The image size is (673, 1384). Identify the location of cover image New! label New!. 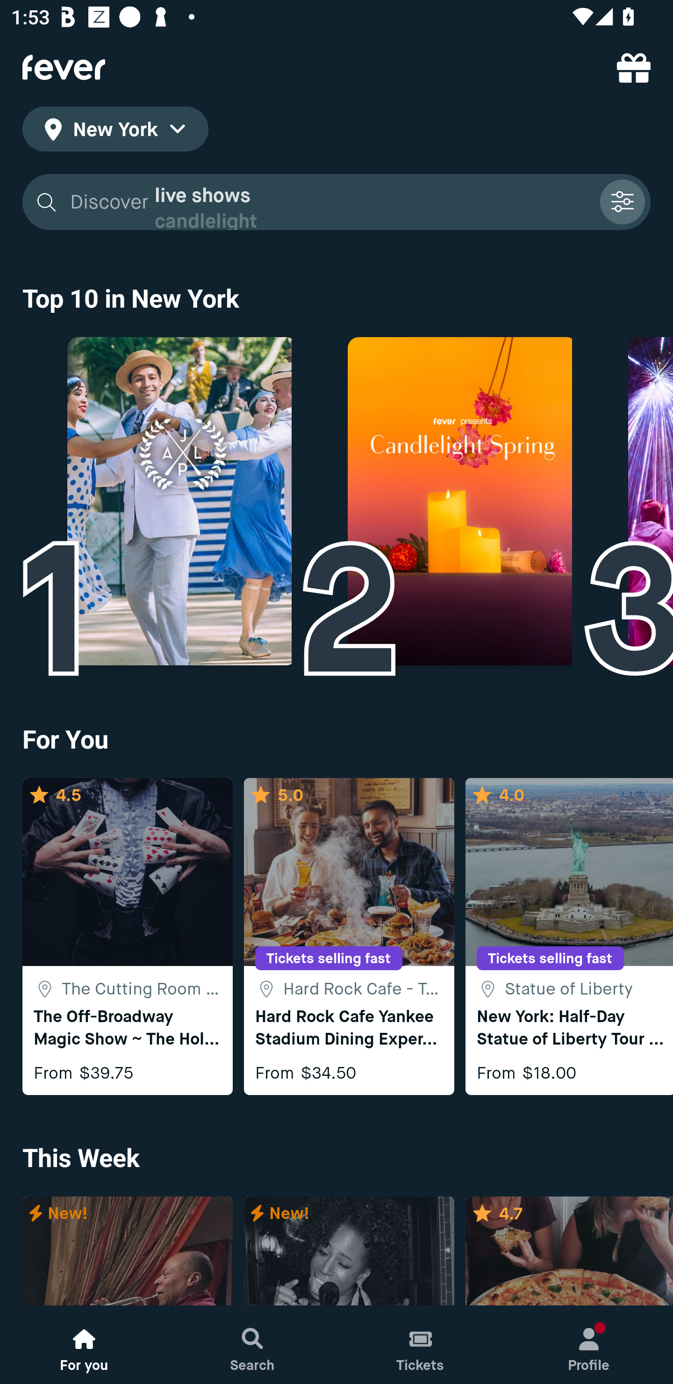
(127, 1251).